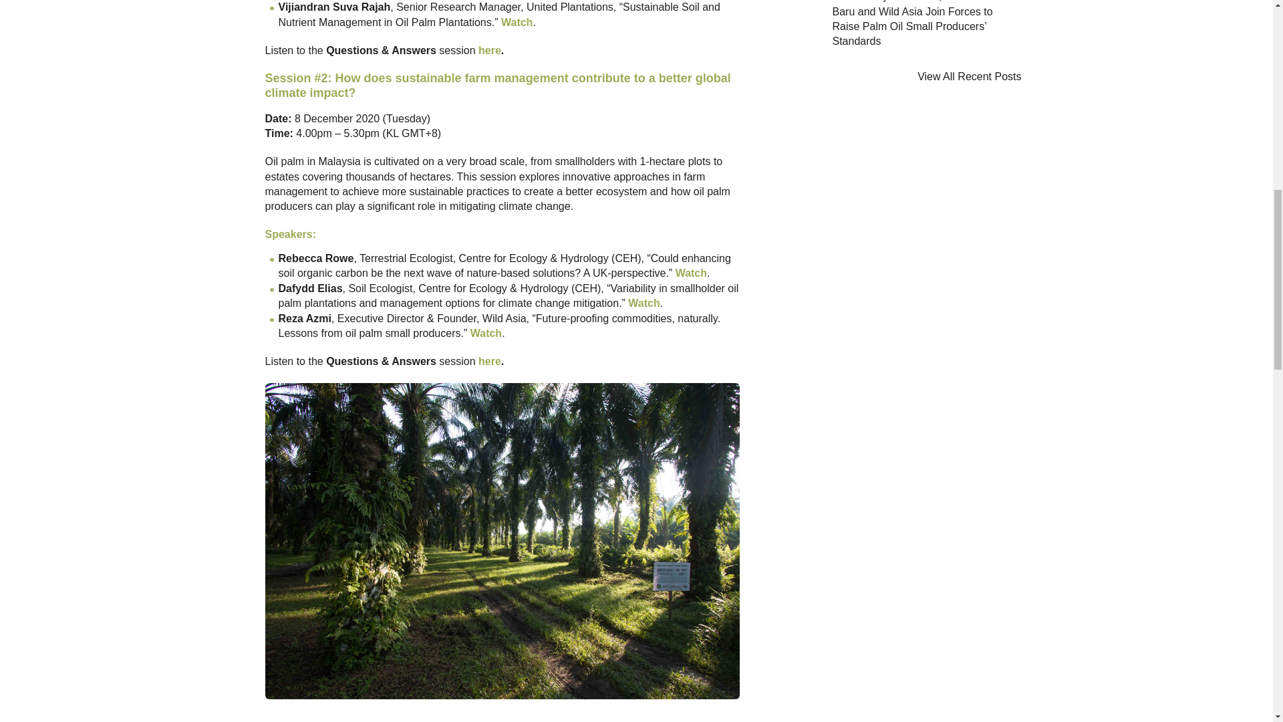 The image size is (1283, 722). What do you see at coordinates (490, 50) in the screenshot?
I see `here` at bounding box center [490, 50].